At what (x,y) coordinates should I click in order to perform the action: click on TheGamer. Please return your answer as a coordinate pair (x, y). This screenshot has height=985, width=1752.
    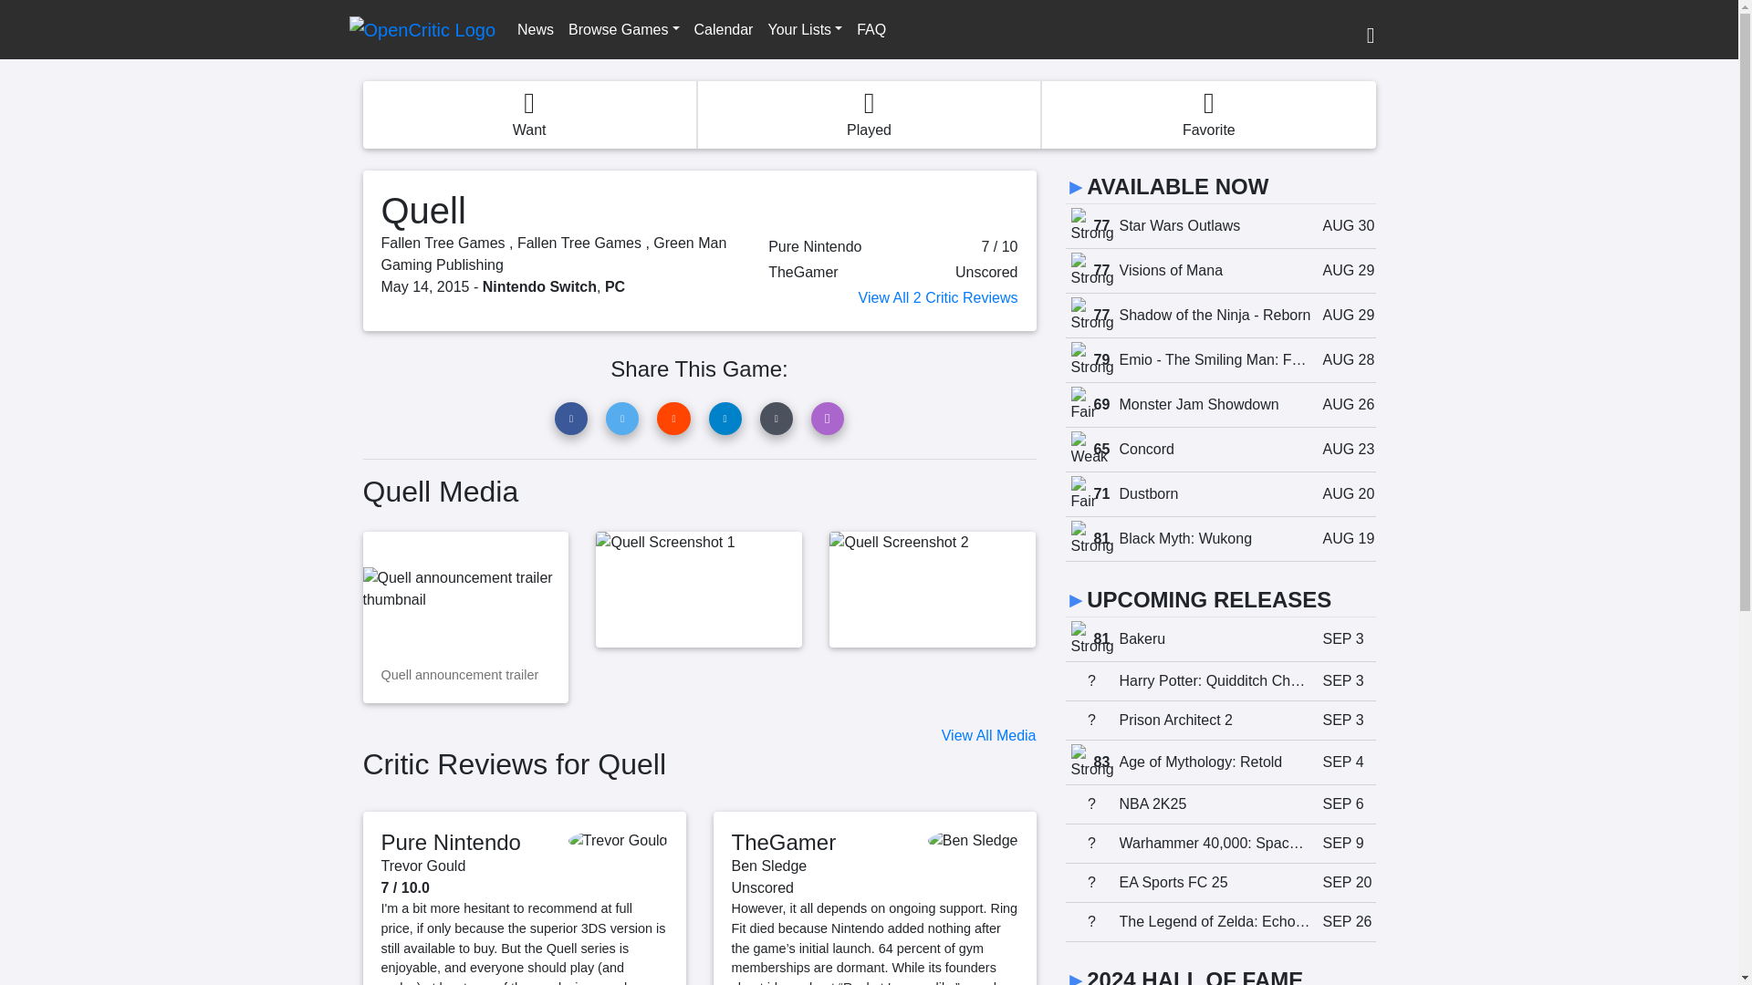
    Looking at the image, I should click on (785, 843).